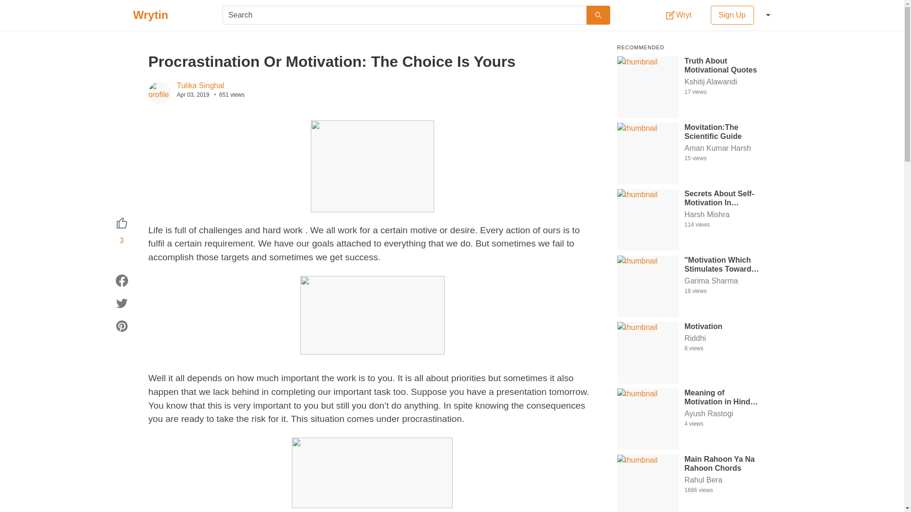  What do you see at coordinates (150, 15) in the screenshot?
I see `Wrytin` at bounding box center [150, 15].